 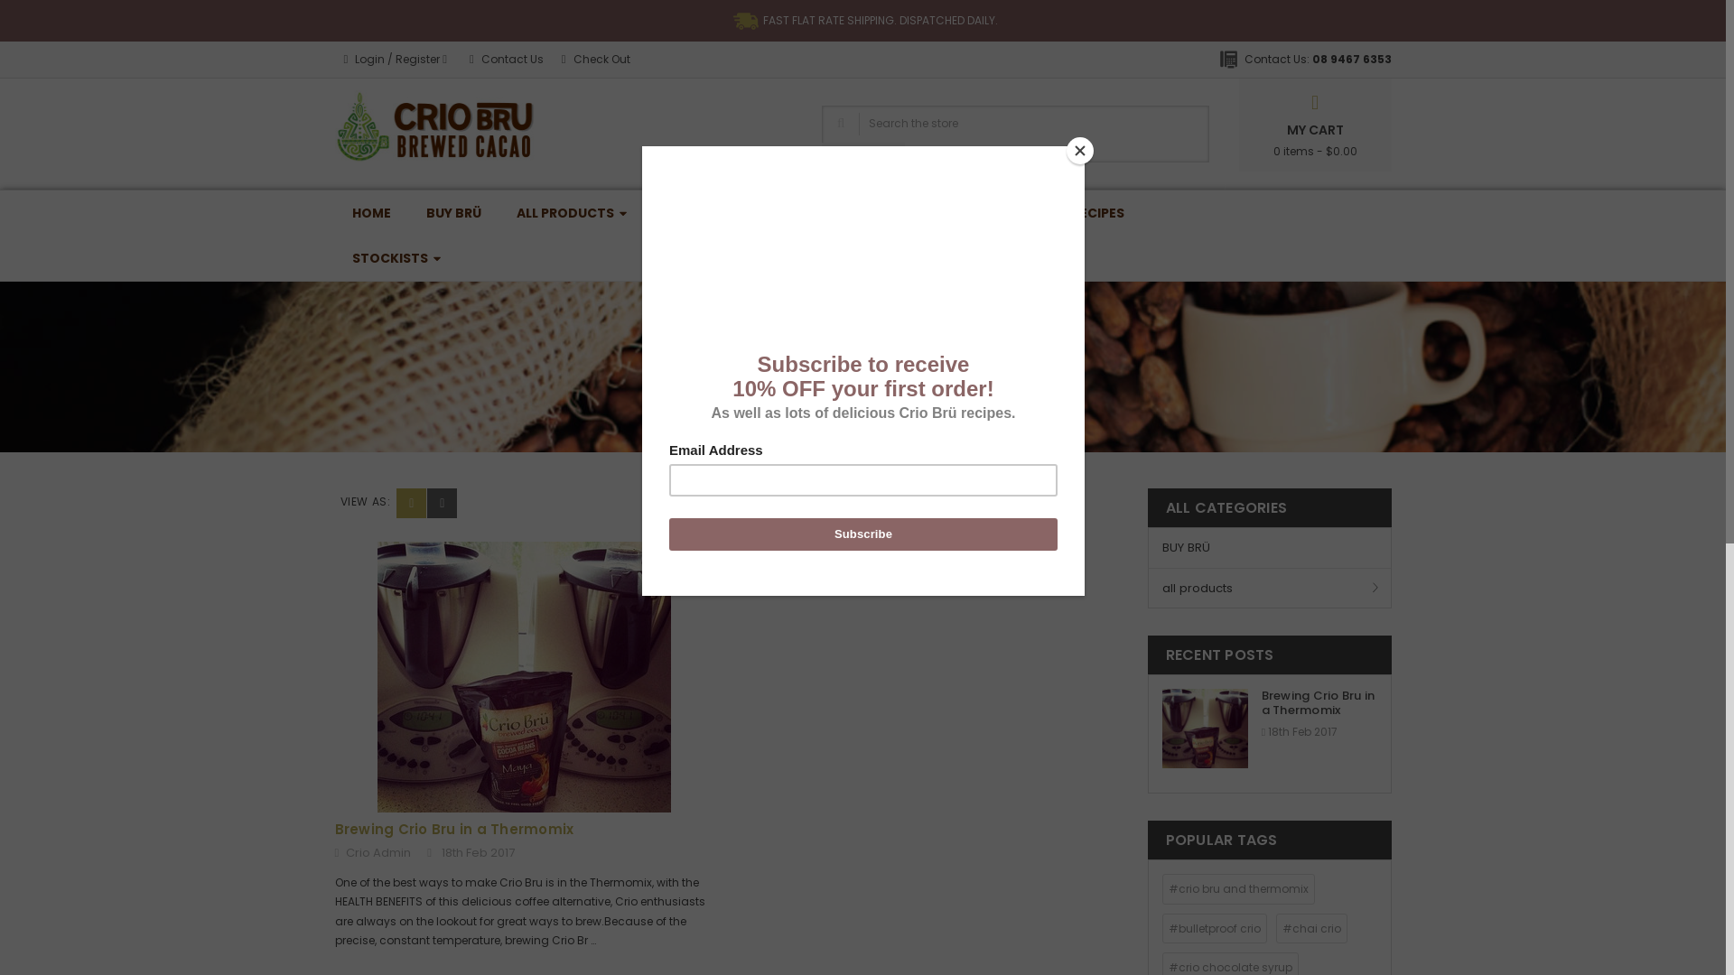 I want to click on Brewing Crio Bru in a Thermomix, so click(x=524, y=677).